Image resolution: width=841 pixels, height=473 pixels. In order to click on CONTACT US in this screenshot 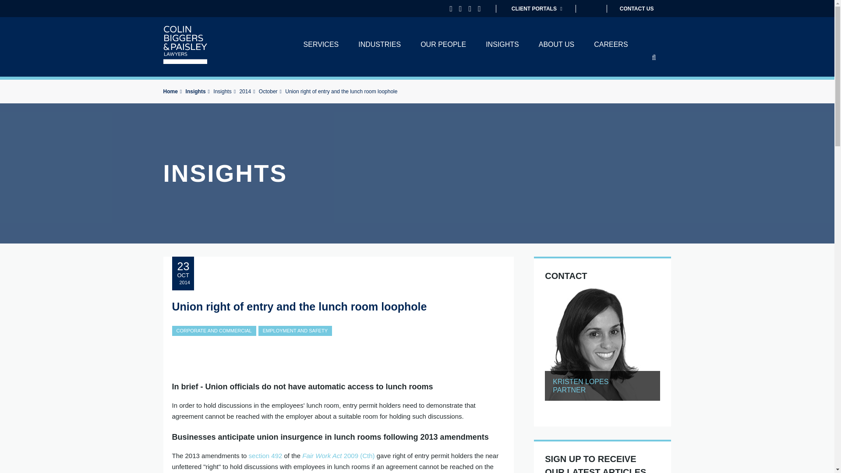, I will do `click(630, 9)`.